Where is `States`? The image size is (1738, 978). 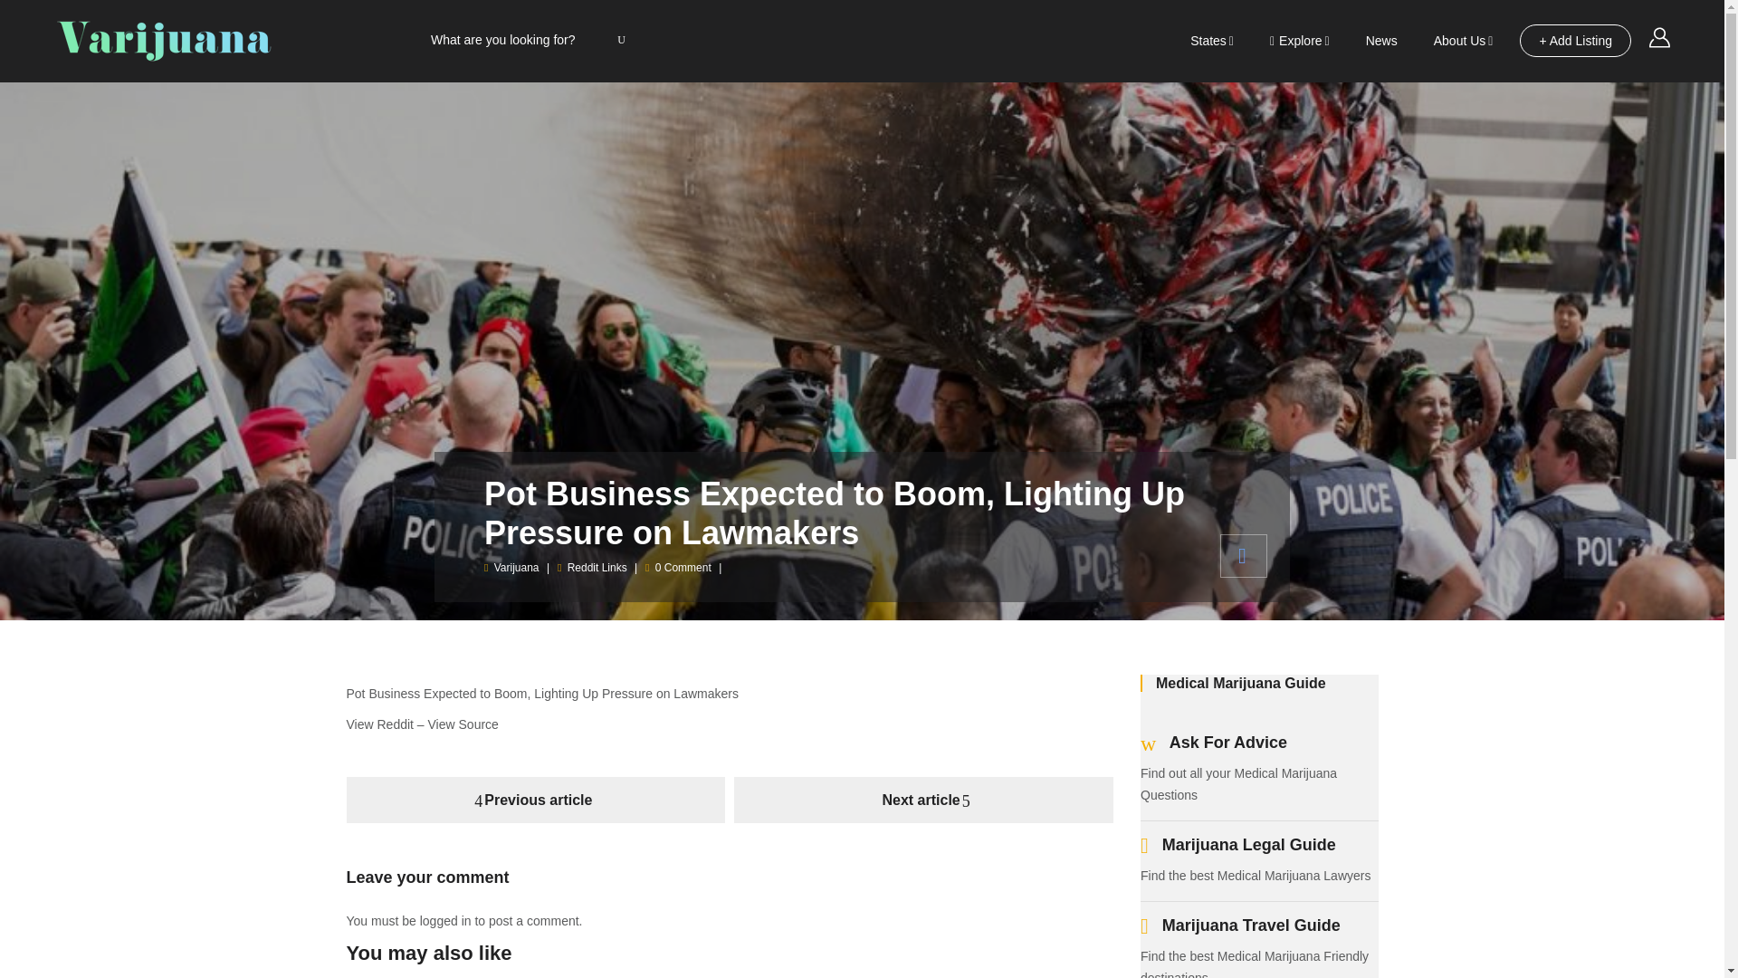
States is located at coordinates (1211, 41).